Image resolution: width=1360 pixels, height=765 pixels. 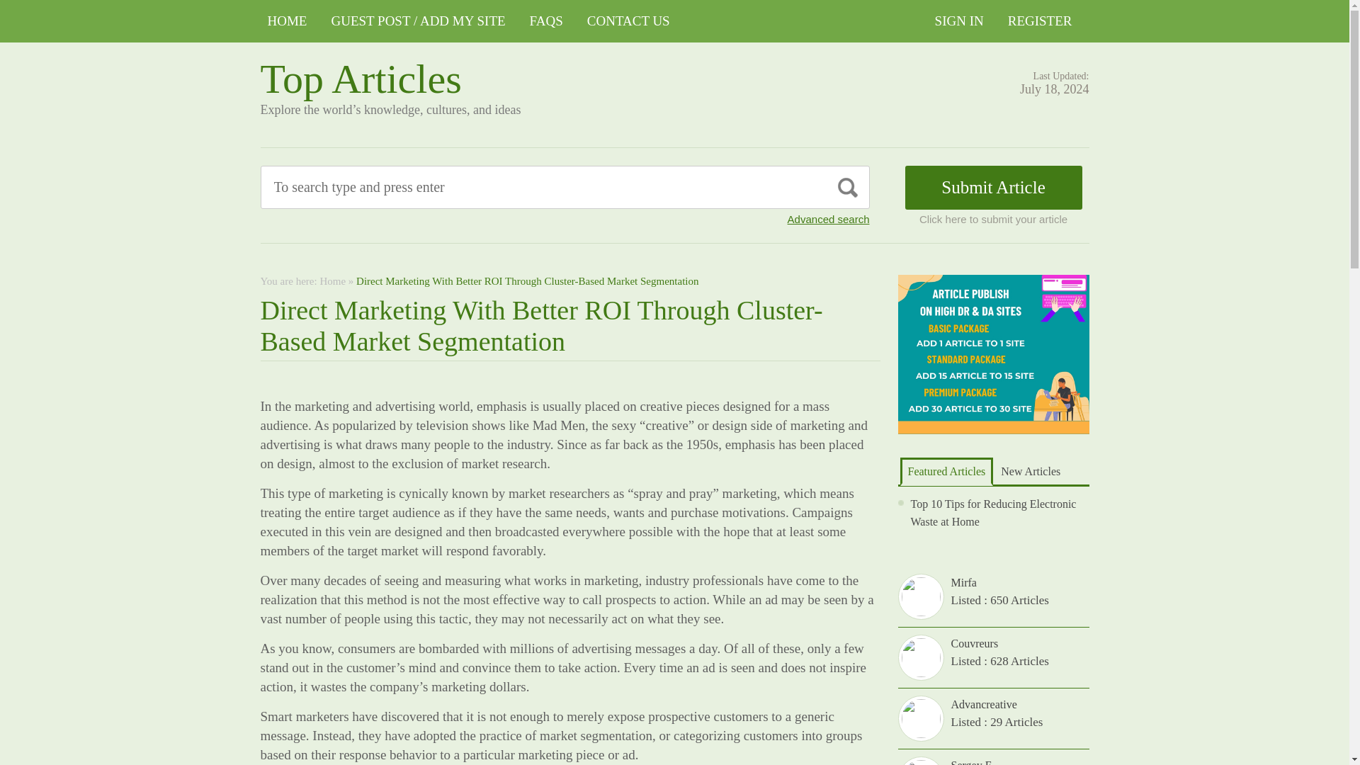 I want to click on Top Articles, so click(x=361, y=78).